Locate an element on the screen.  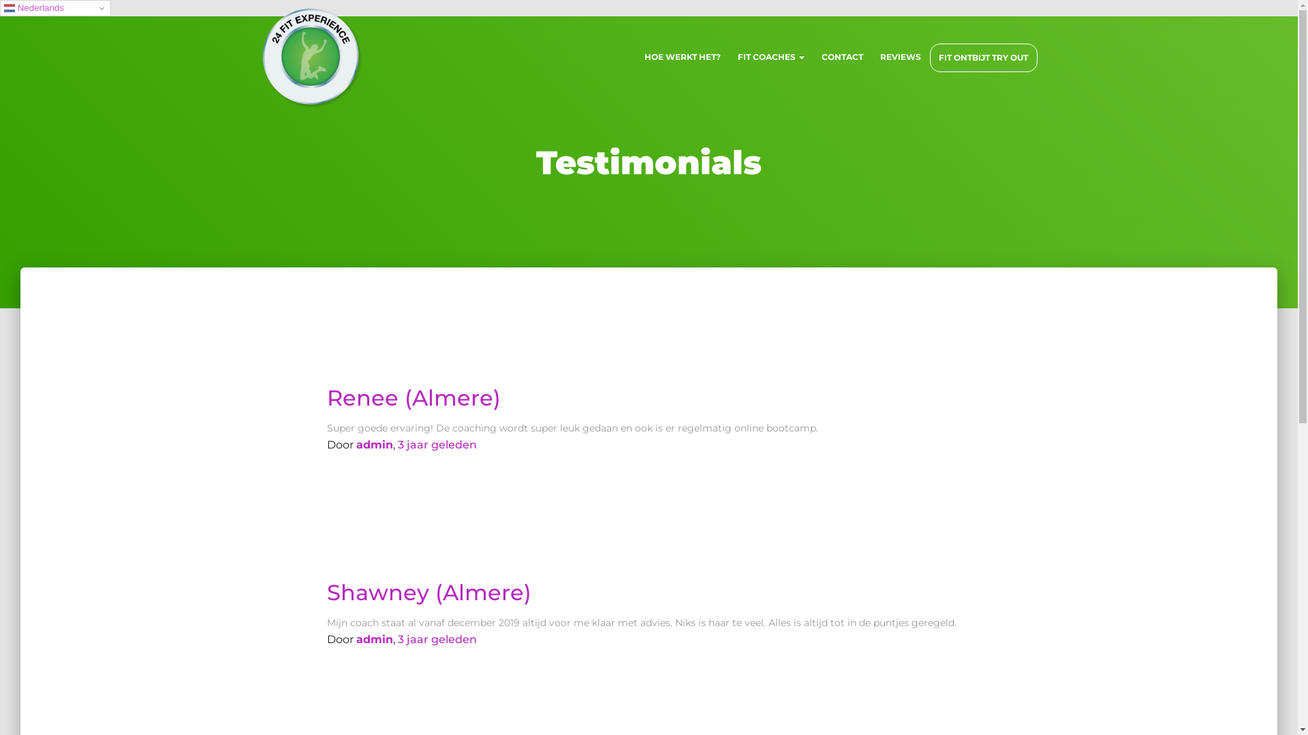
admin is located at coordinates (375, 445).